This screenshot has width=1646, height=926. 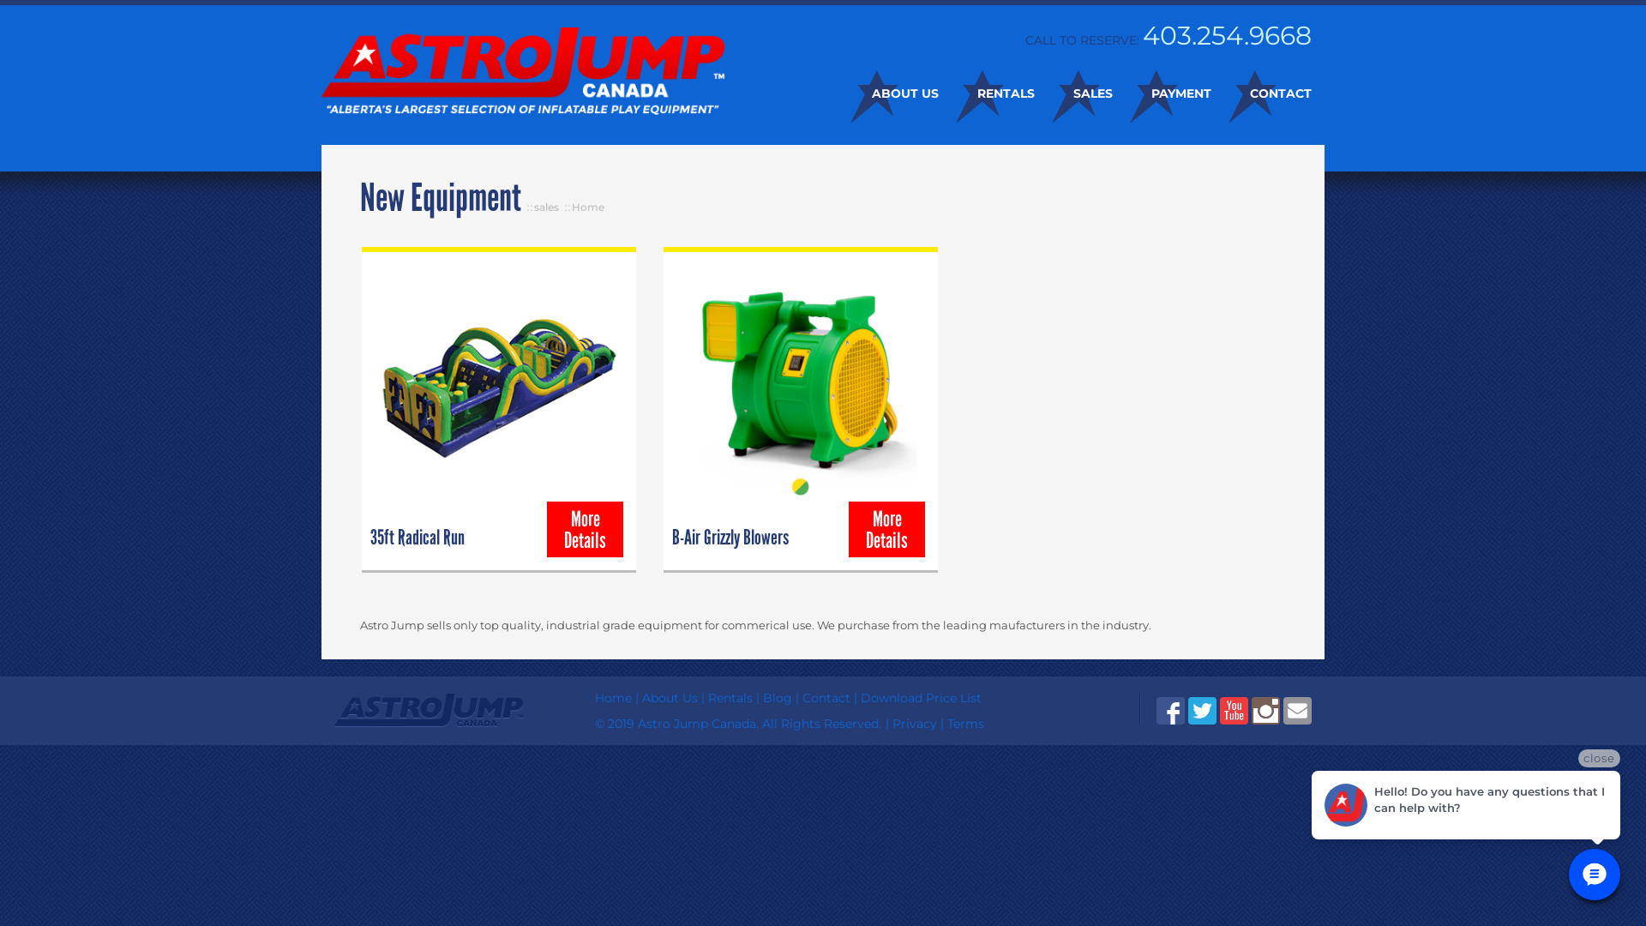 What do you see at coordinates (915, 724) in the screenshot?
I see `Privacy` at bounding box center [915, 724].